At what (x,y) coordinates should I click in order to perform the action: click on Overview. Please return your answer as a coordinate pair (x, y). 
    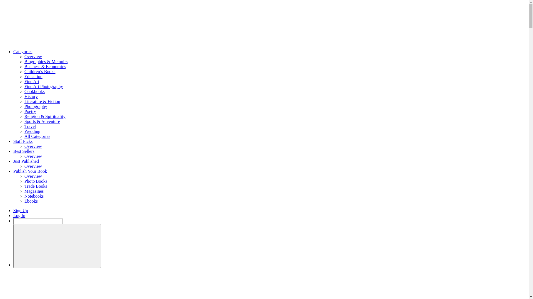
    Looking at the image, I should click on (33, 56).